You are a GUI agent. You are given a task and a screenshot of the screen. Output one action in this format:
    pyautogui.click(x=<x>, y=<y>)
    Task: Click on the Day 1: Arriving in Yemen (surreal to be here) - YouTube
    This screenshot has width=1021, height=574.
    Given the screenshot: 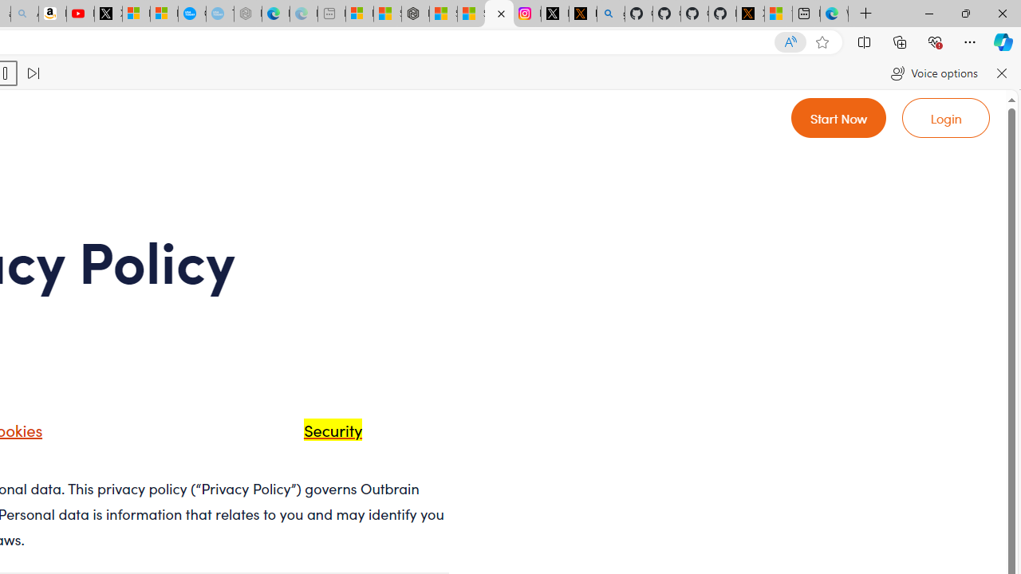 What is the action you would take?
    pyautogui.click(x=80, y=14)
    